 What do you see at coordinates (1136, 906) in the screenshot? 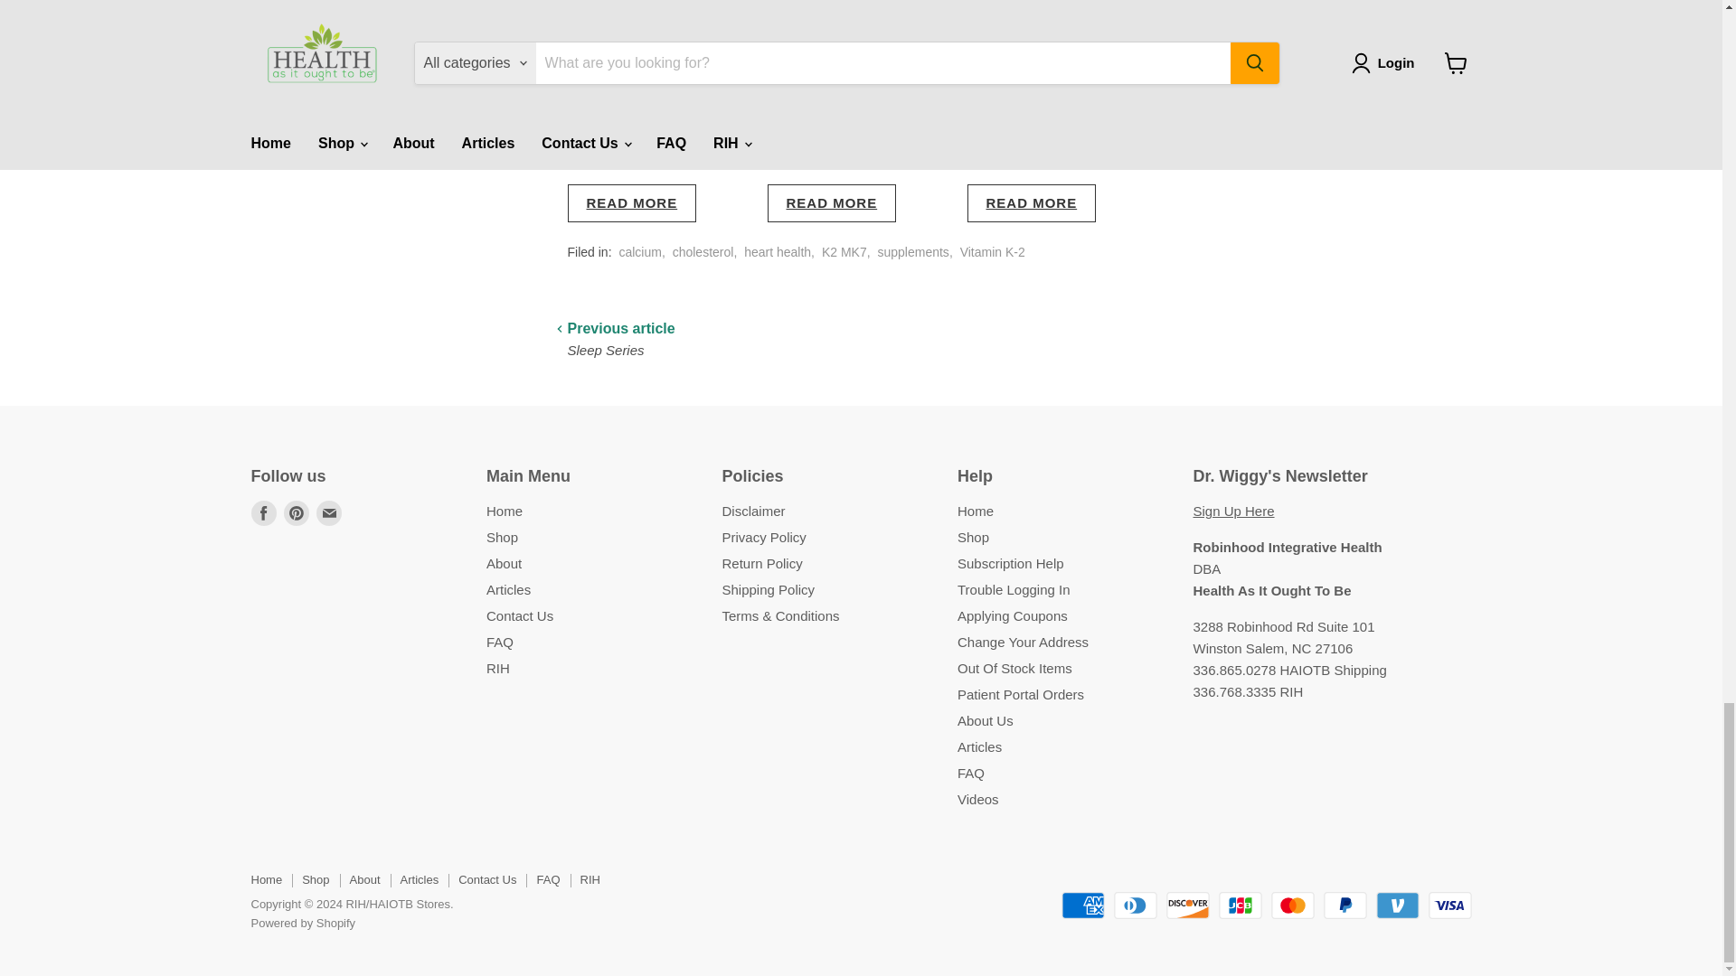
I see `Diners Club` at bounding box center [1136, 906].